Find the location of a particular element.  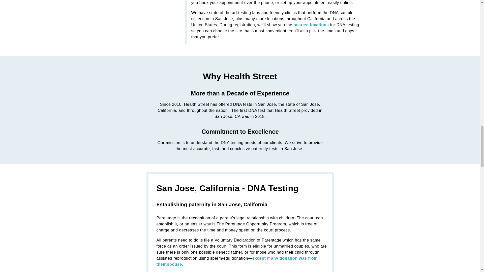

except if any donation was from their spouse.   is located at coordinates (237, 261).